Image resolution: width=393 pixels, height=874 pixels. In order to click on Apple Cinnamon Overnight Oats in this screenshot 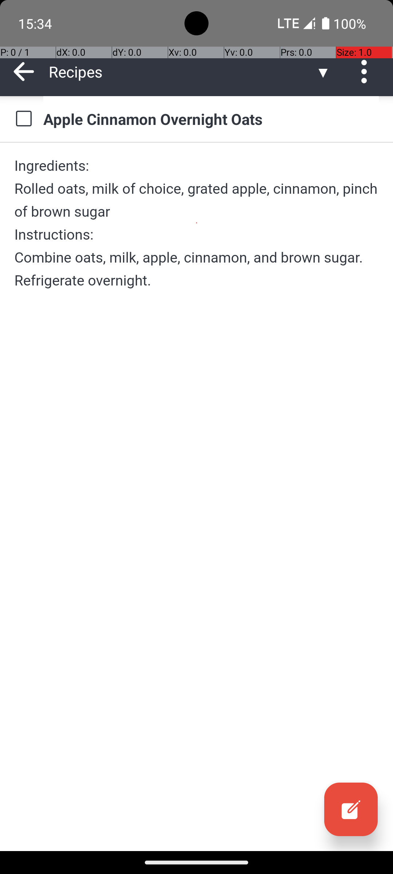, I will do `click(211, 119)`.